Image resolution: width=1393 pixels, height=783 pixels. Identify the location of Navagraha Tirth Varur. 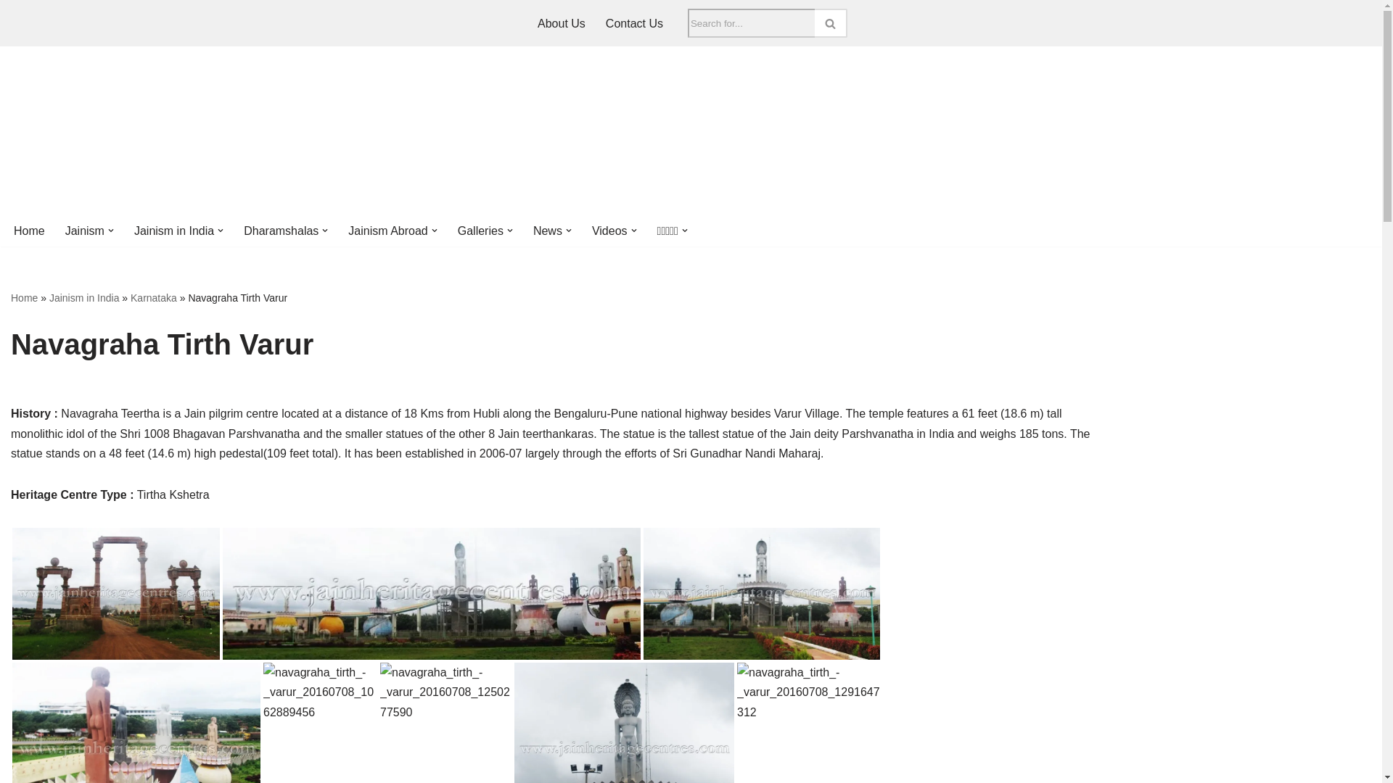
(624, 722).